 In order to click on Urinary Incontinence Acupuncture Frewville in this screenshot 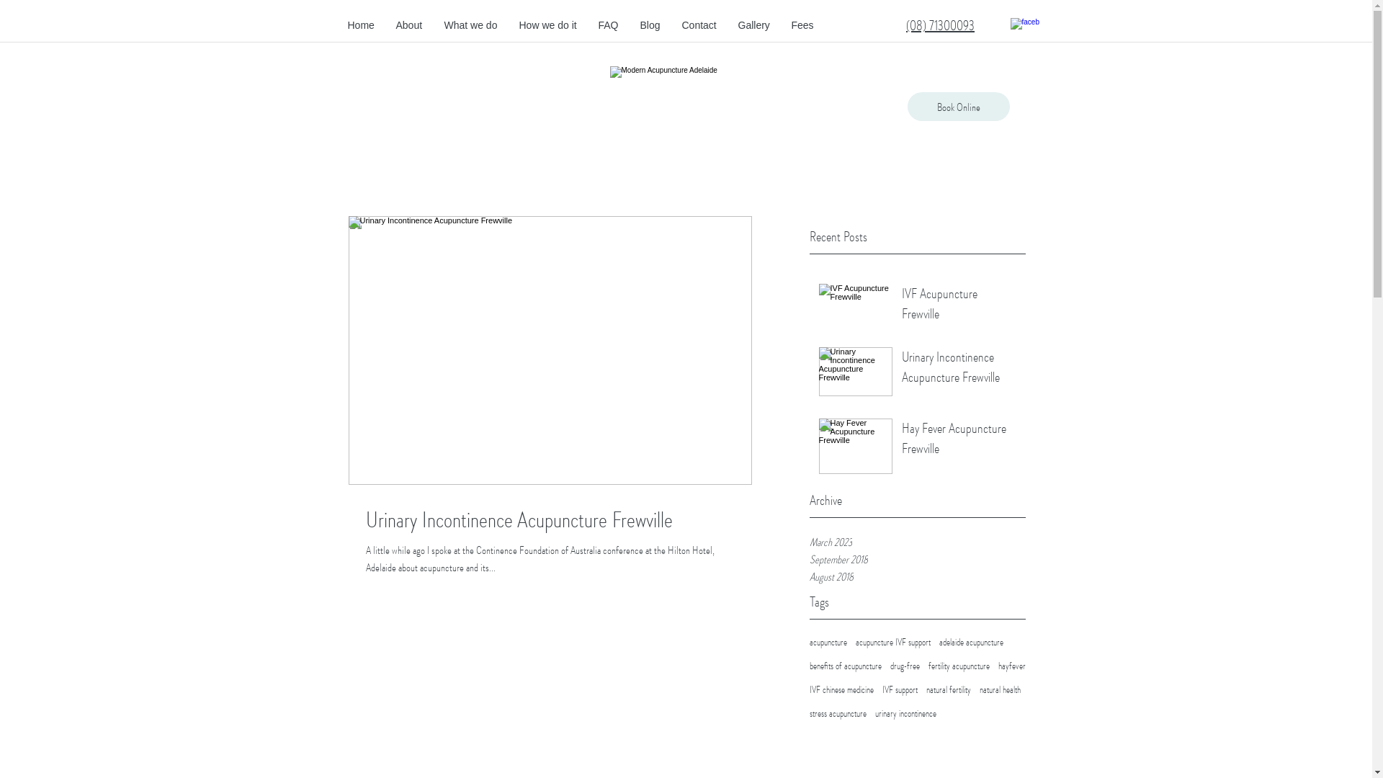, I will do `click(959, 370)`.